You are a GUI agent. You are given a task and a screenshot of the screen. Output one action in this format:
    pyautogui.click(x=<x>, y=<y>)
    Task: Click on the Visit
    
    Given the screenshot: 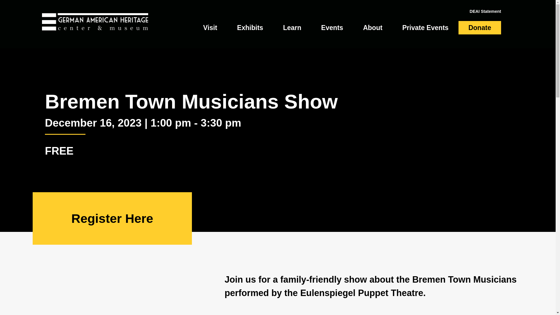 What is the action you would take?
    pyautogui.click(x=210, y=27)
    